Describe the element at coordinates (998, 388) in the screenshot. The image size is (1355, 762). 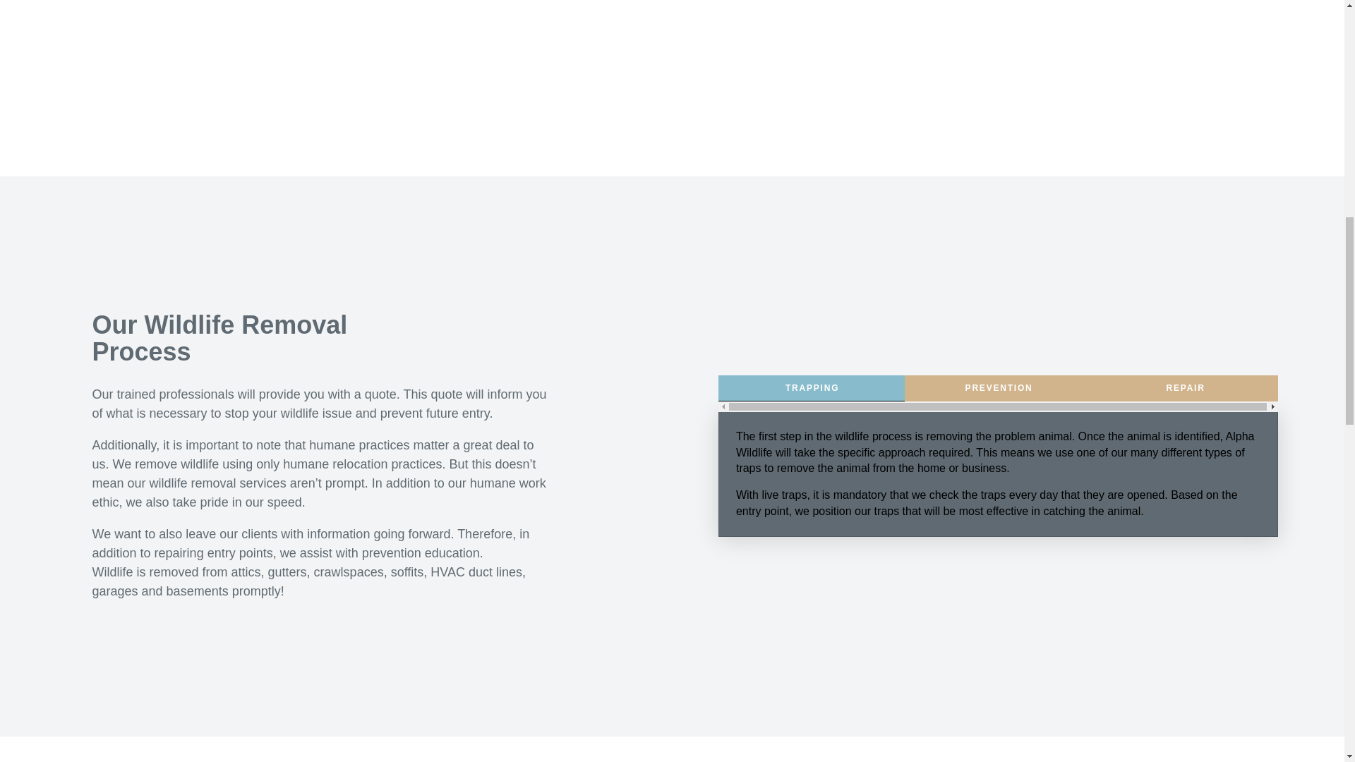
I see `PREVENTION` at that location.